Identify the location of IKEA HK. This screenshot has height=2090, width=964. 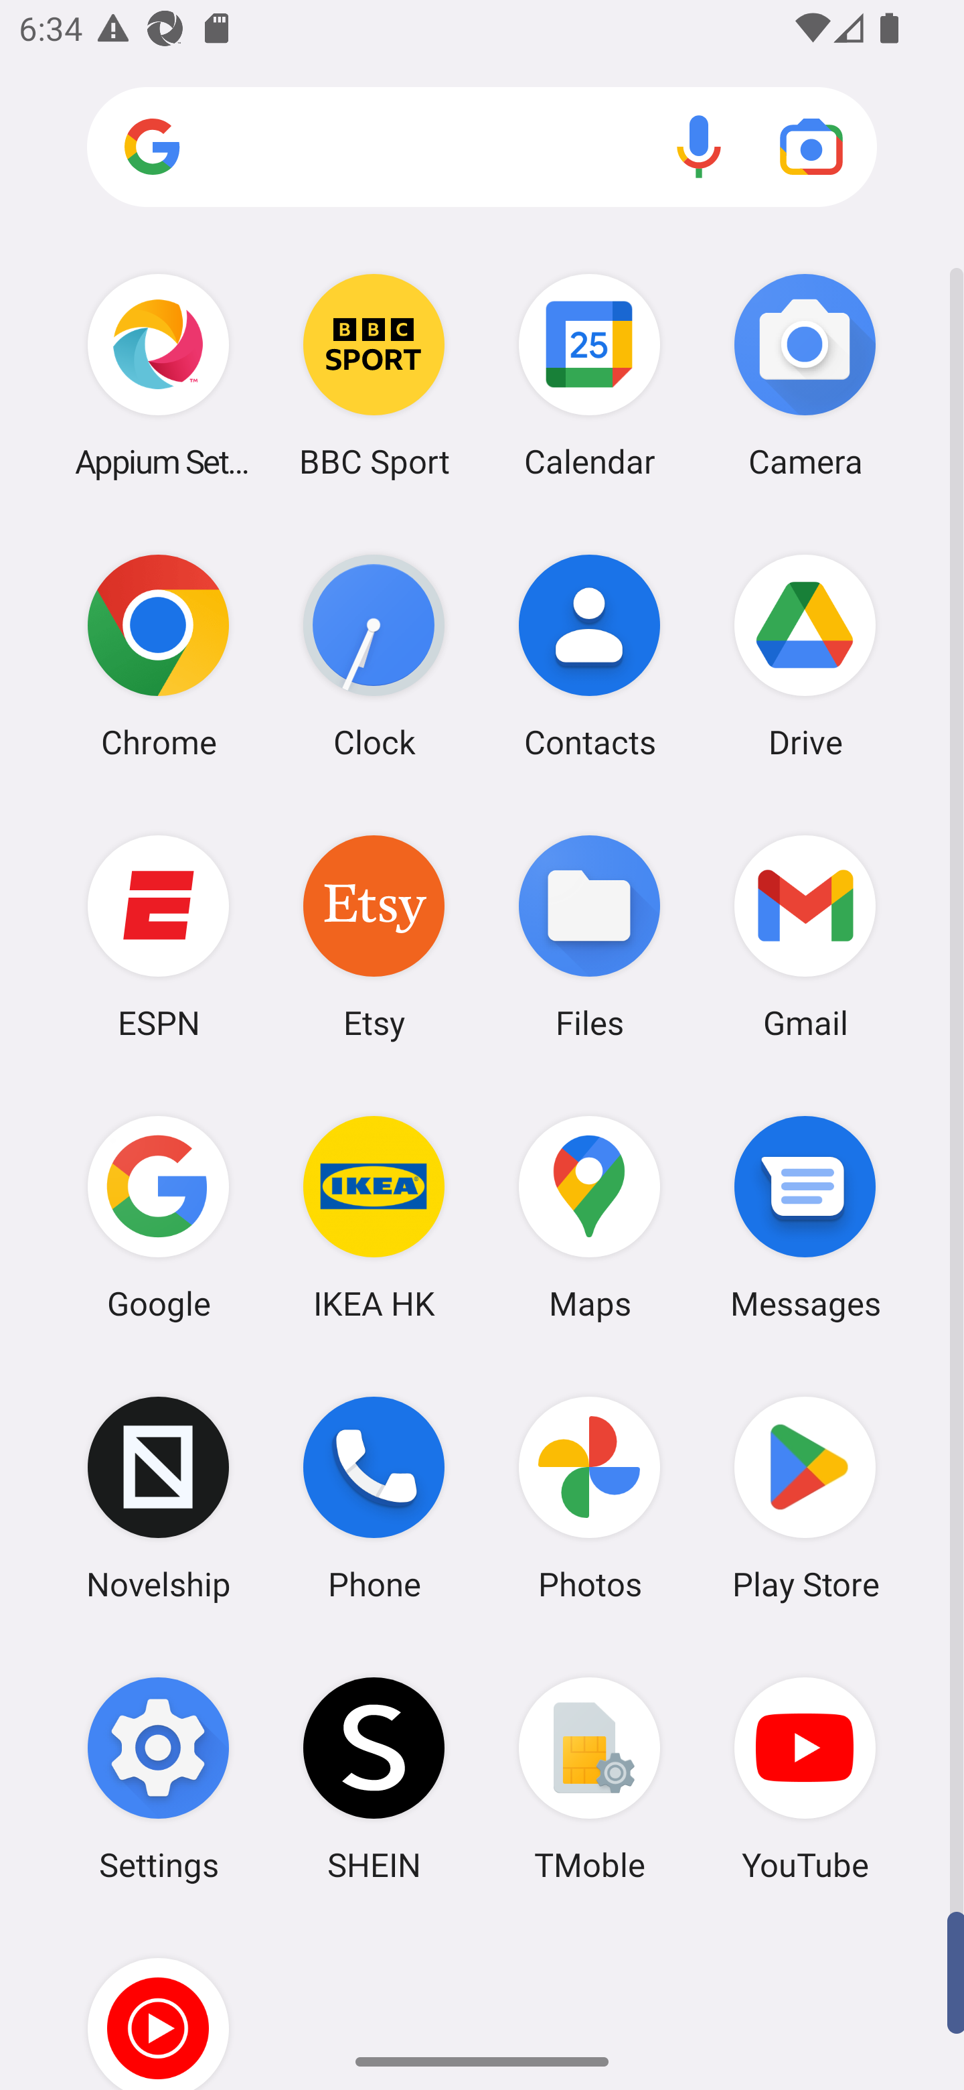
(374, 1217).